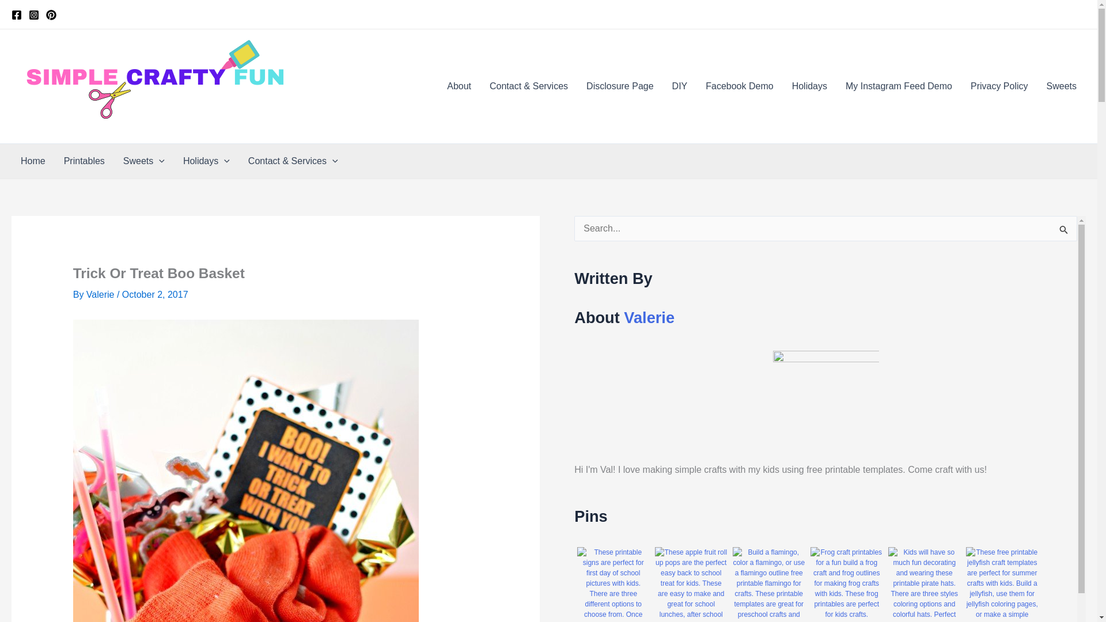 Image resolution: width=1106 pixels, height=622 pixels. I want to click on Facebook Demo, so click(739, 86).